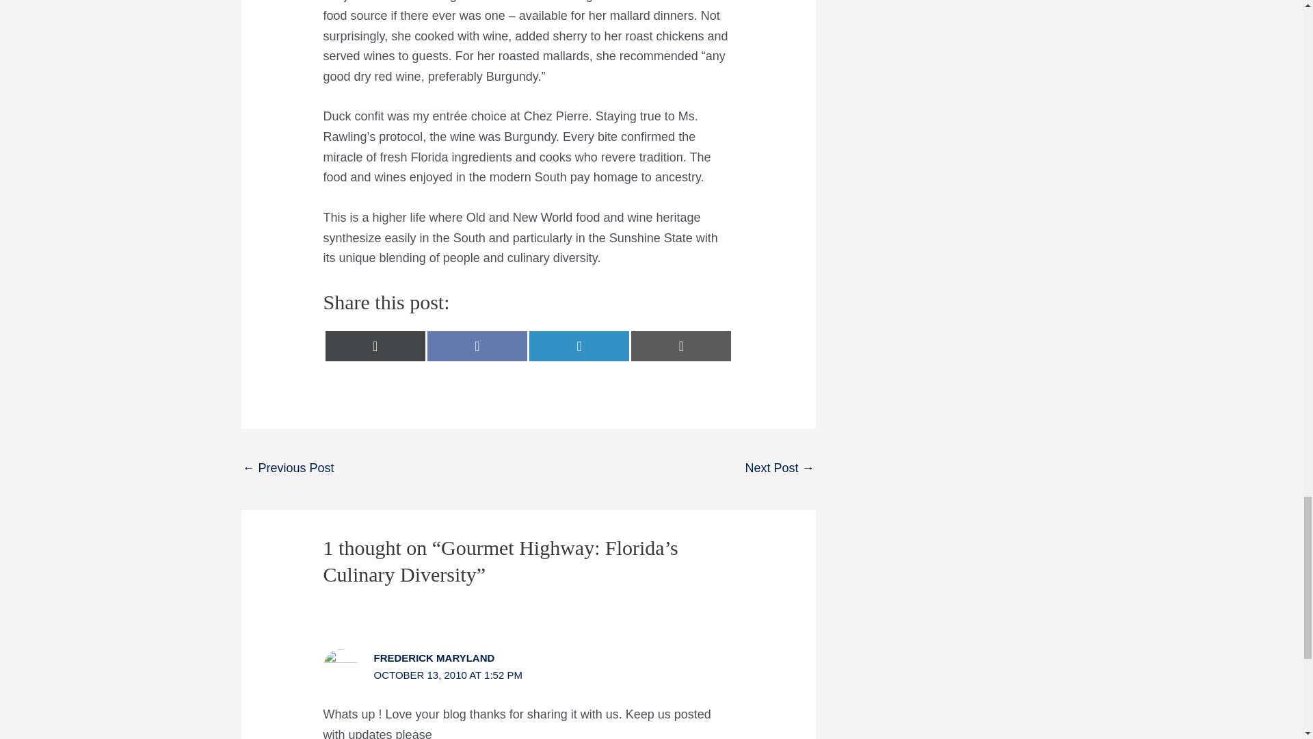  What do you see at coordinates (681, 346) in the screenshot?
I see `Share on Email` at bounding box center [681, 346].